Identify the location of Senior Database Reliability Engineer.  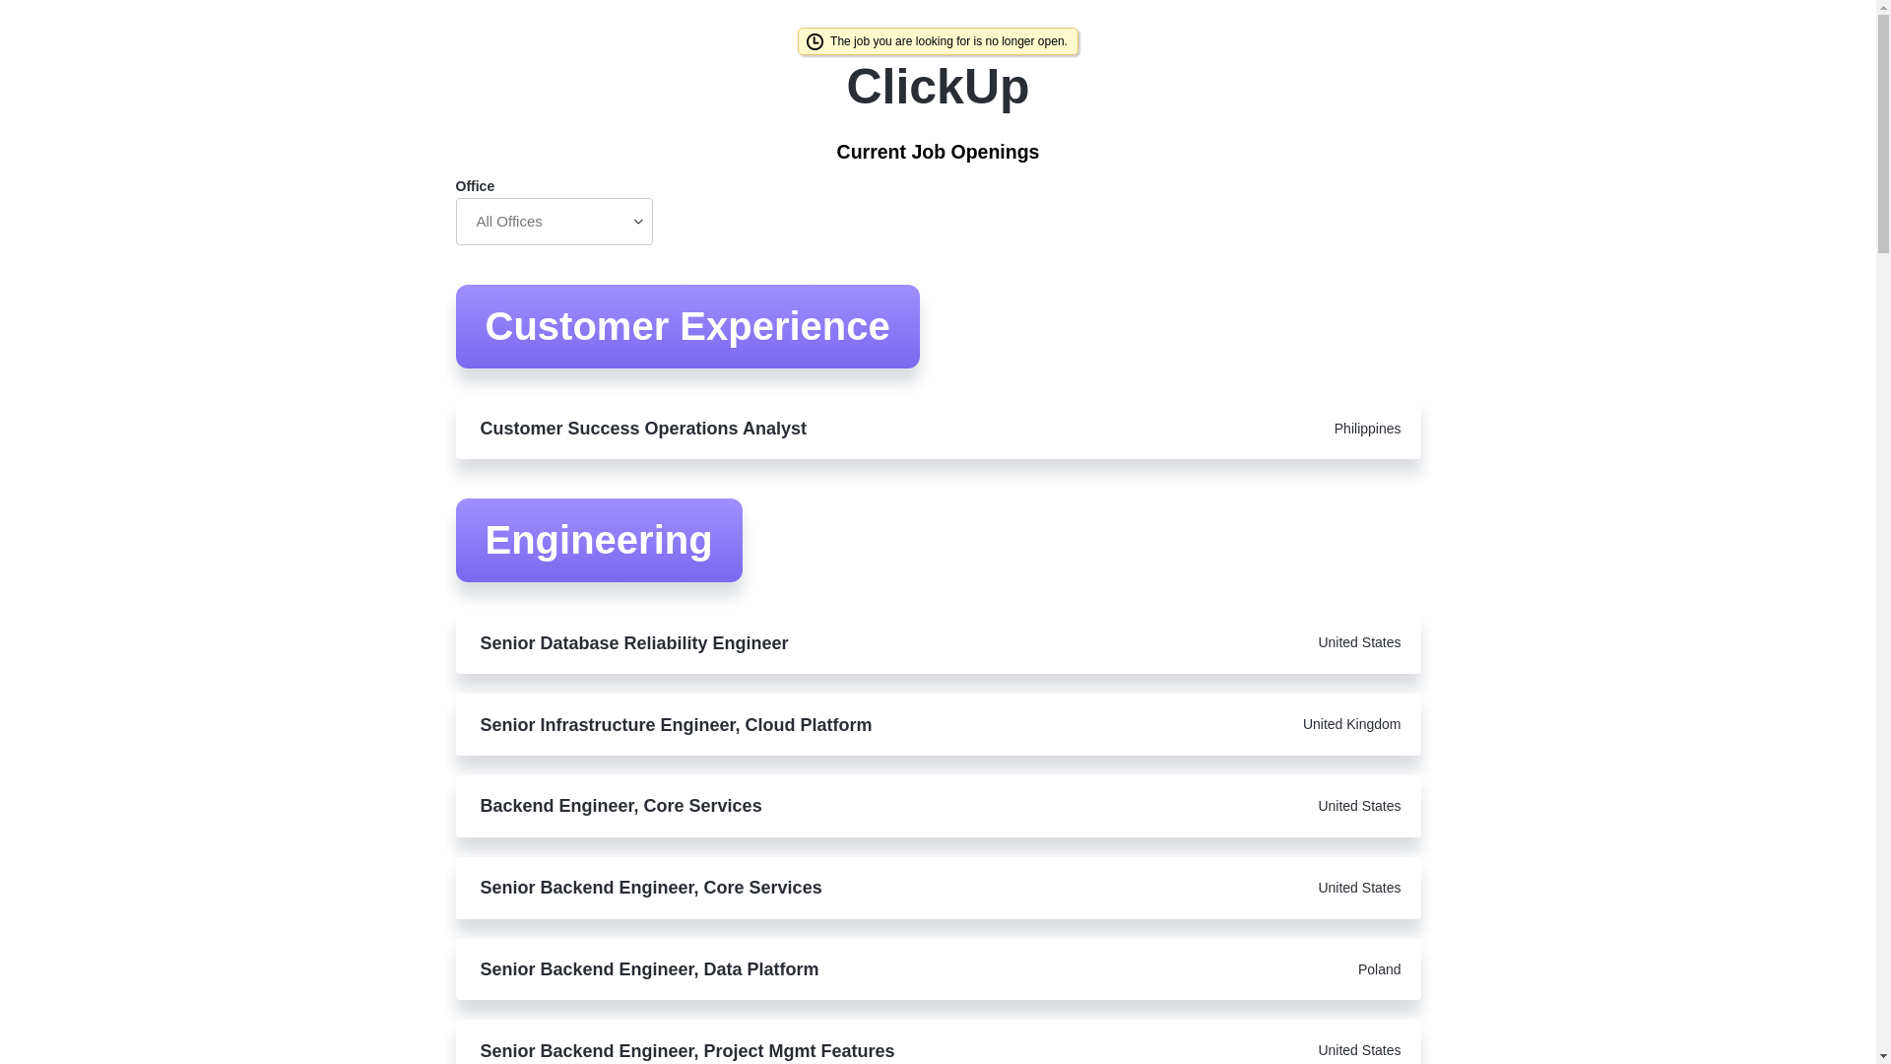
(802, 643).